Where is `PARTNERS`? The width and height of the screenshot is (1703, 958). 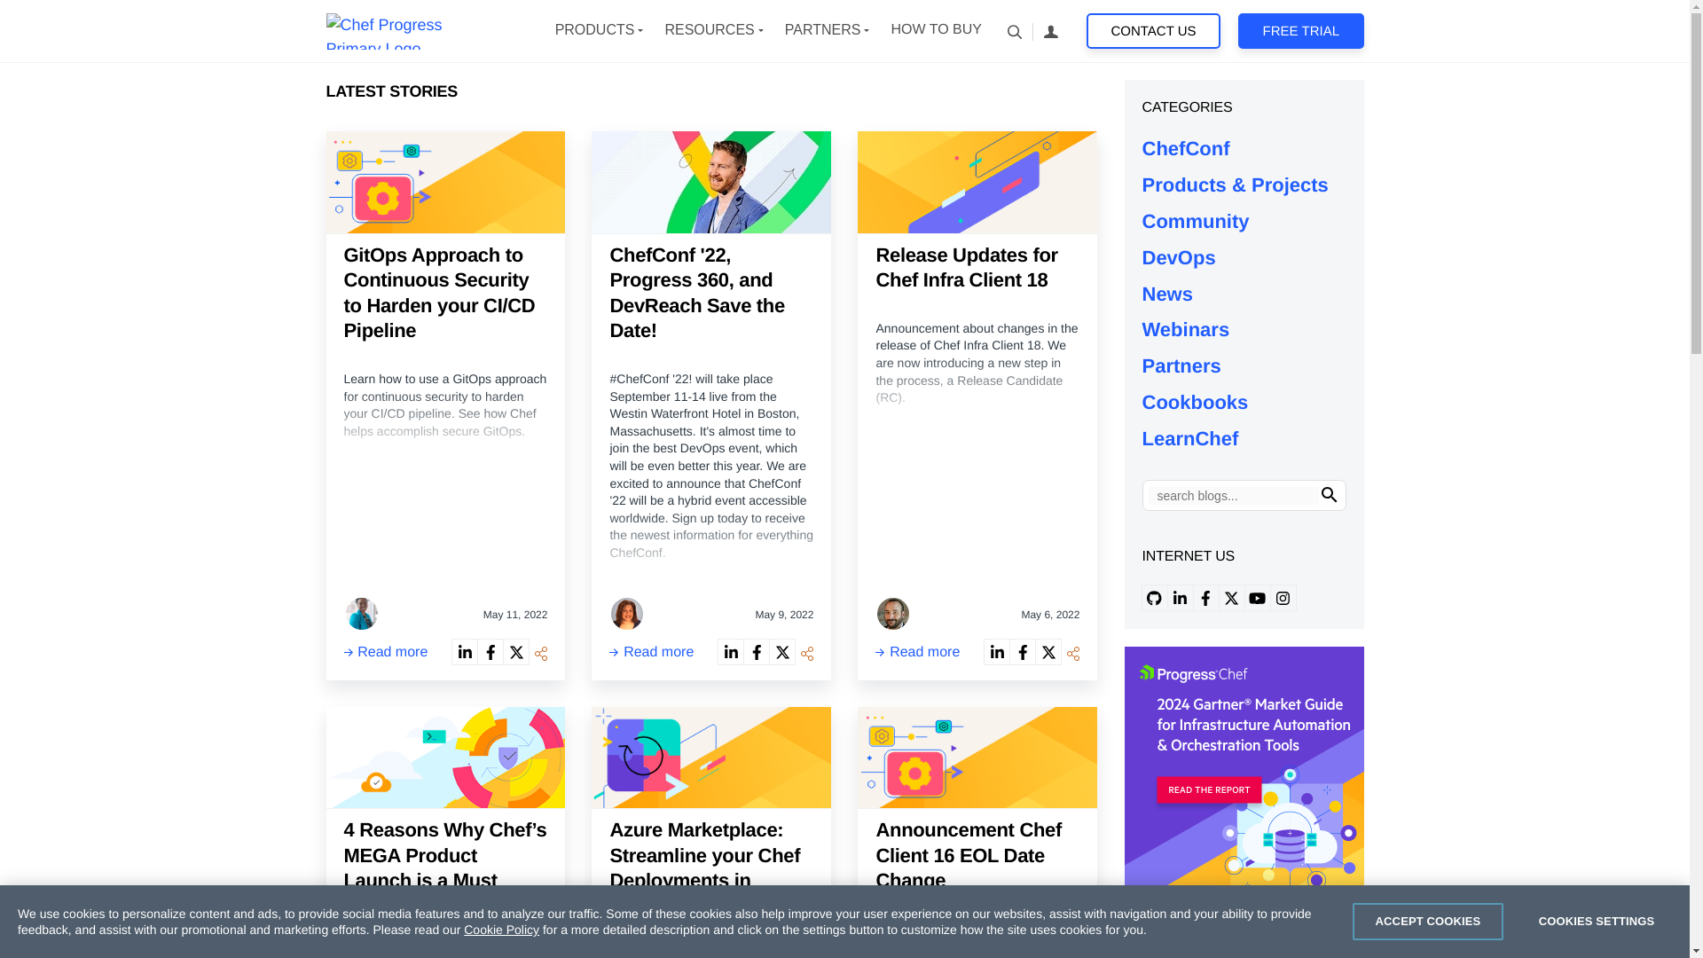
PARTNERS is located at coordinates (823, 30).